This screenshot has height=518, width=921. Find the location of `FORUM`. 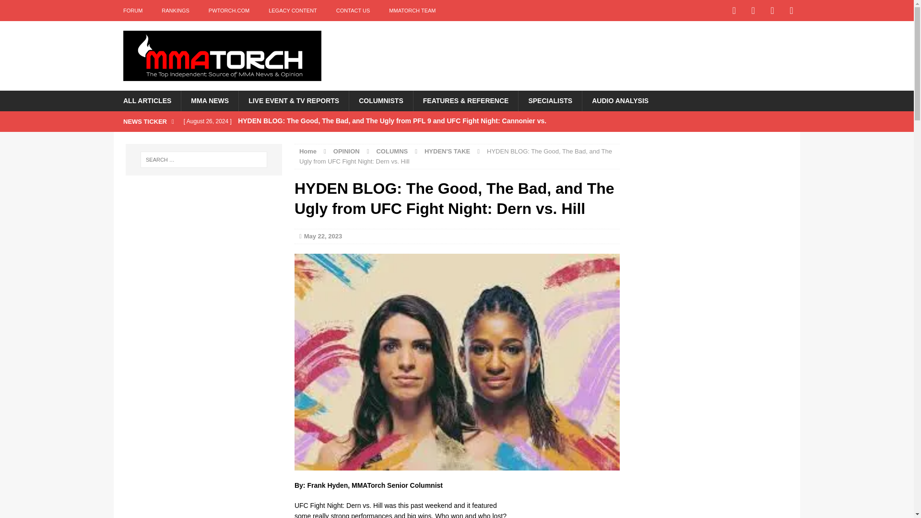

FORUM is located at coordinates (132, 11).